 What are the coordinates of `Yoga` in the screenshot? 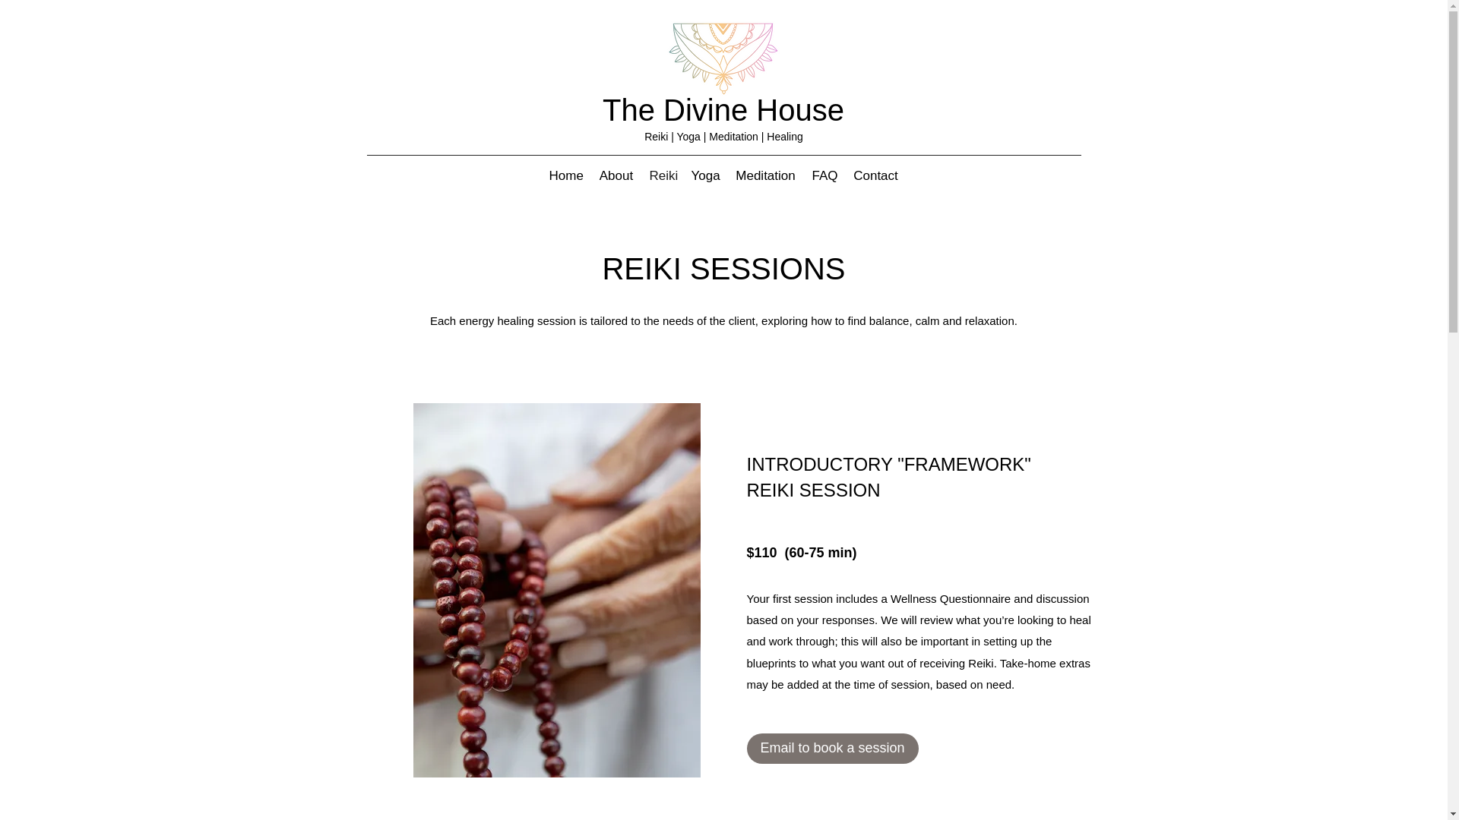 It's located at (705, 176).